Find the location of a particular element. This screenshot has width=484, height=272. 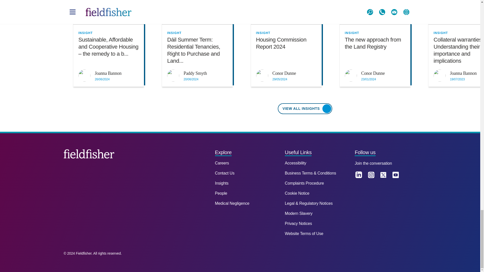

Housing Commission Report 2024 is located at coordinates (286, 12).